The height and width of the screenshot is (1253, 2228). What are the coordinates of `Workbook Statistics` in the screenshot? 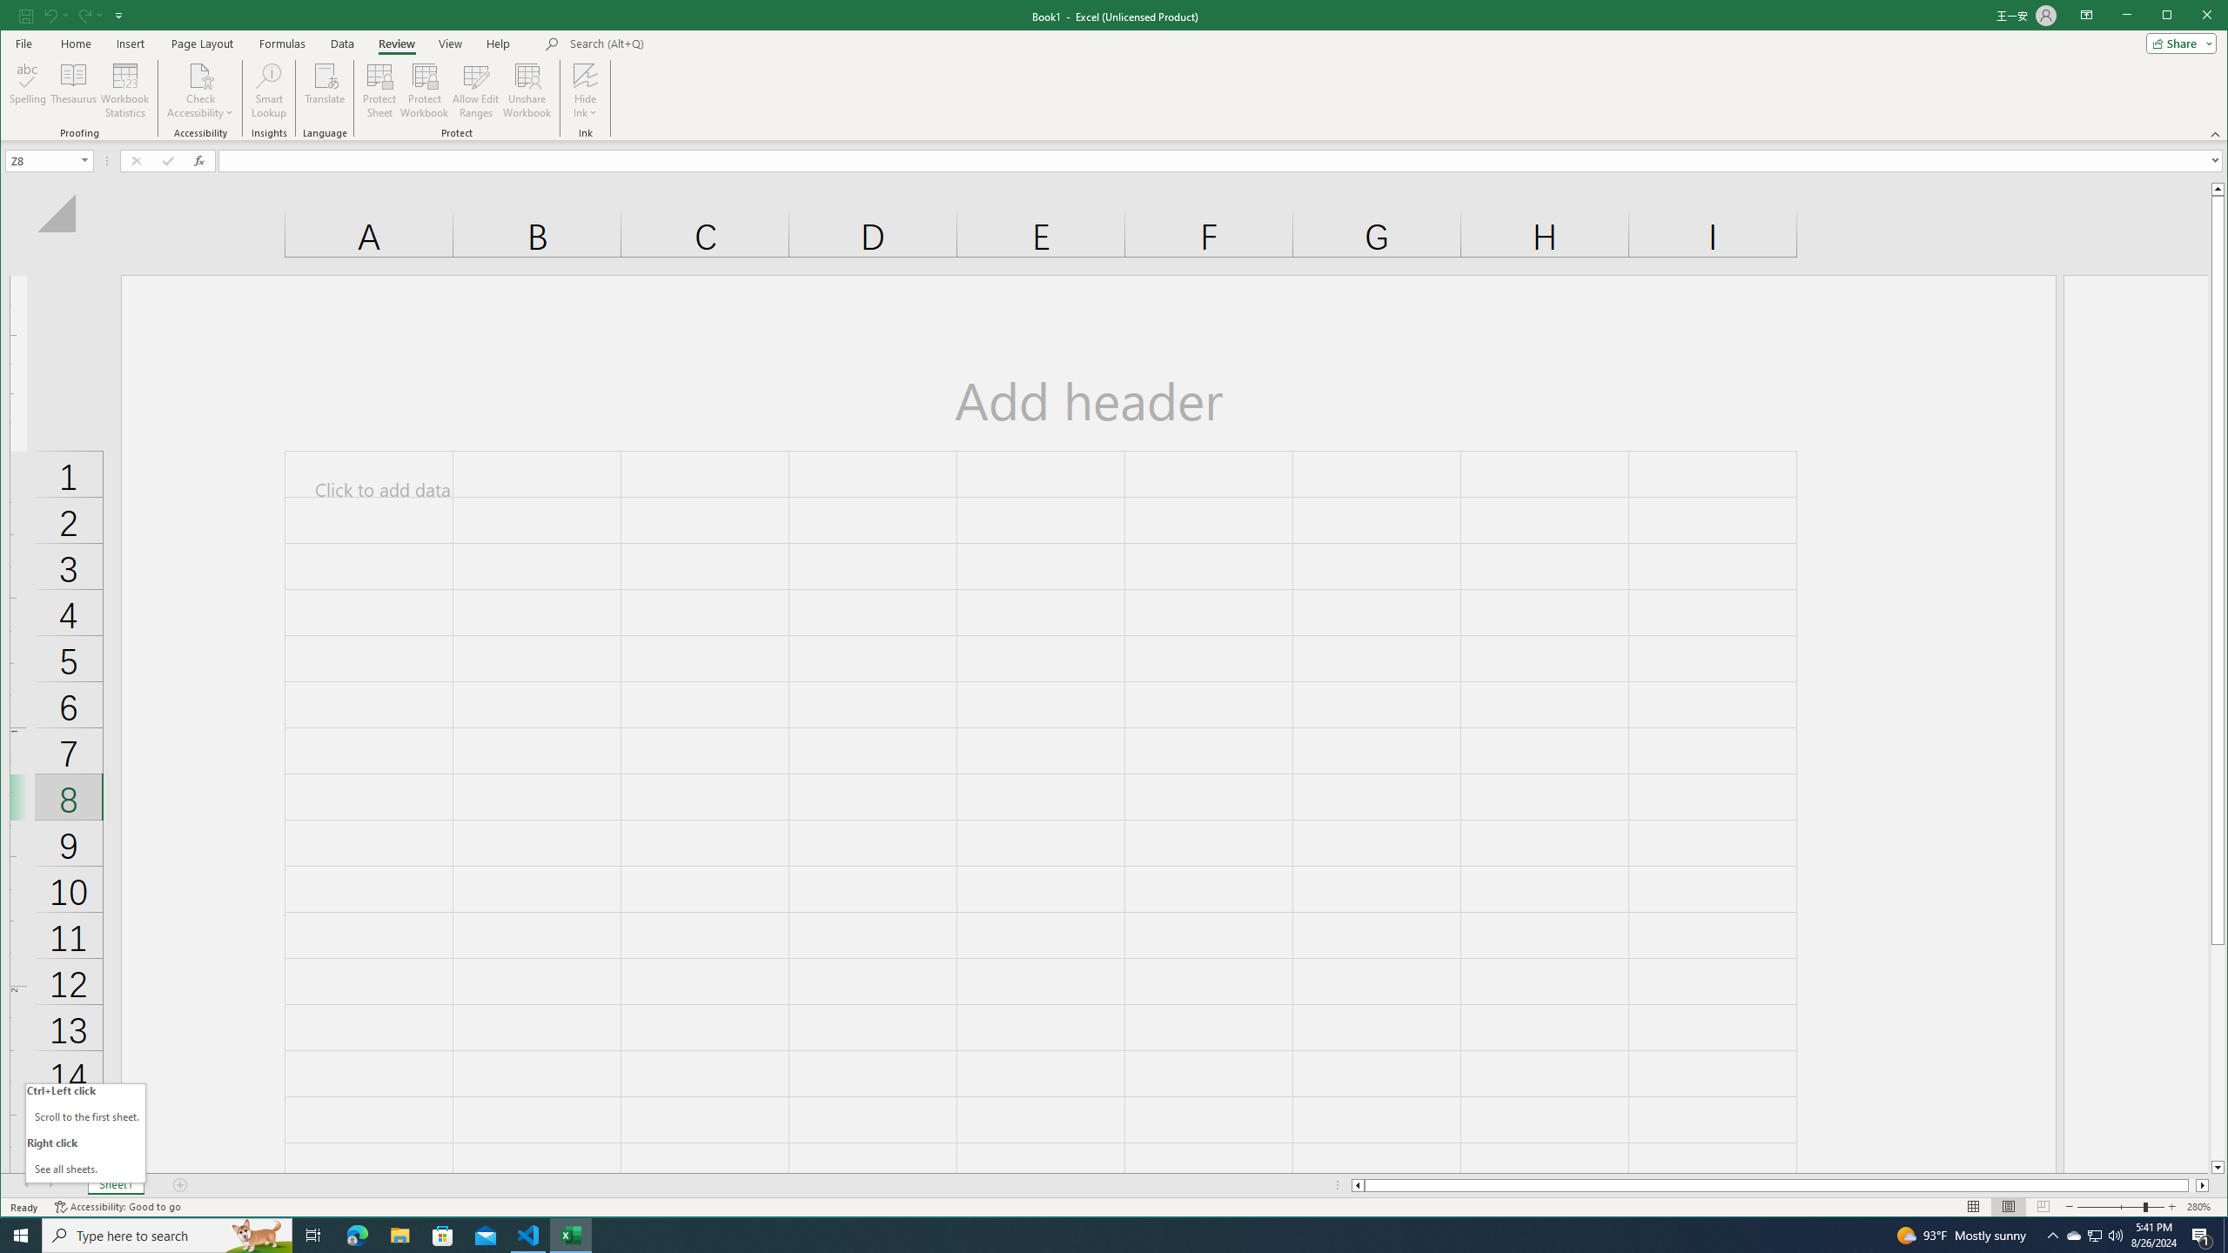 It's located at (125, 90).